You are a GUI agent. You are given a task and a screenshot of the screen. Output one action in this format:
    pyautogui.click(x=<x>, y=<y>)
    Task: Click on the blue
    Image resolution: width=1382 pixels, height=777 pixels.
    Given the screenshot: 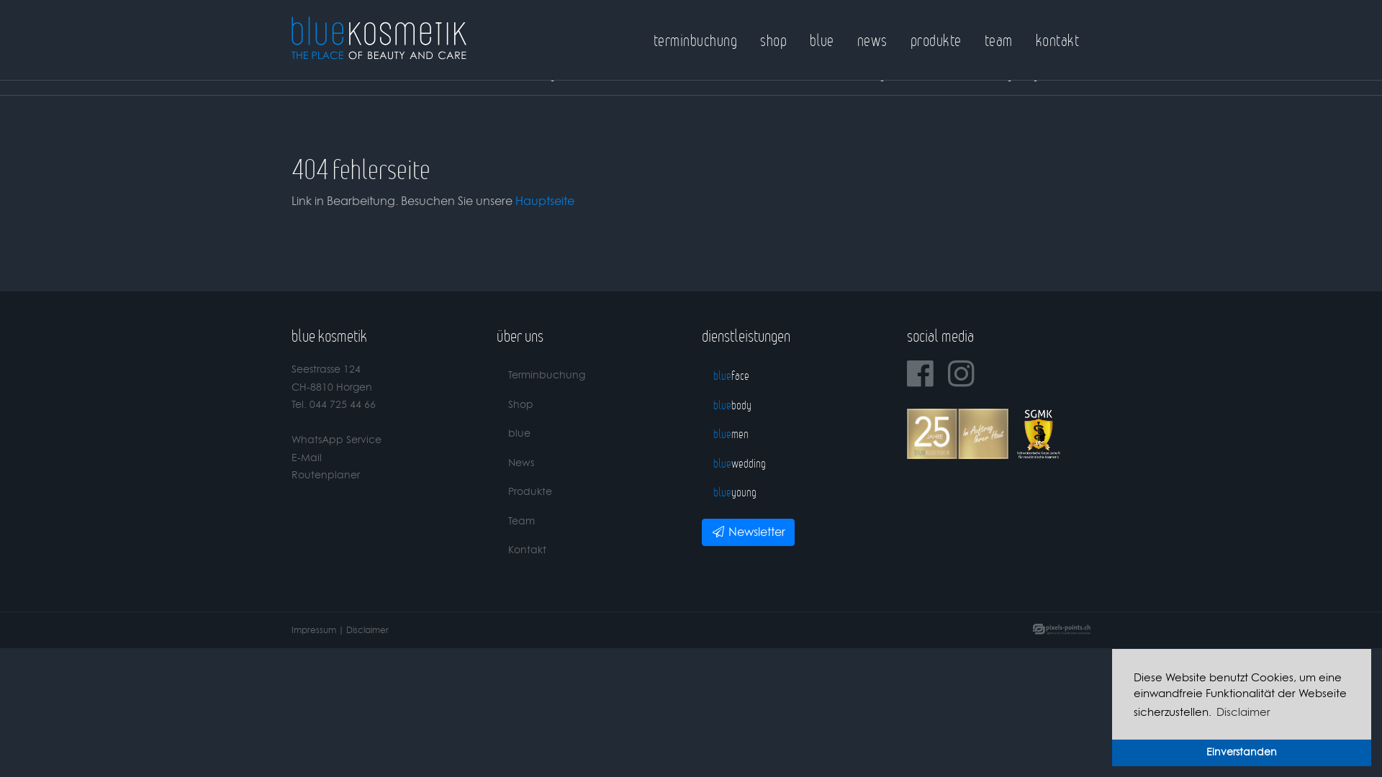 What is the action you would take?
    pyautogui.click(x=589, y=434)
    